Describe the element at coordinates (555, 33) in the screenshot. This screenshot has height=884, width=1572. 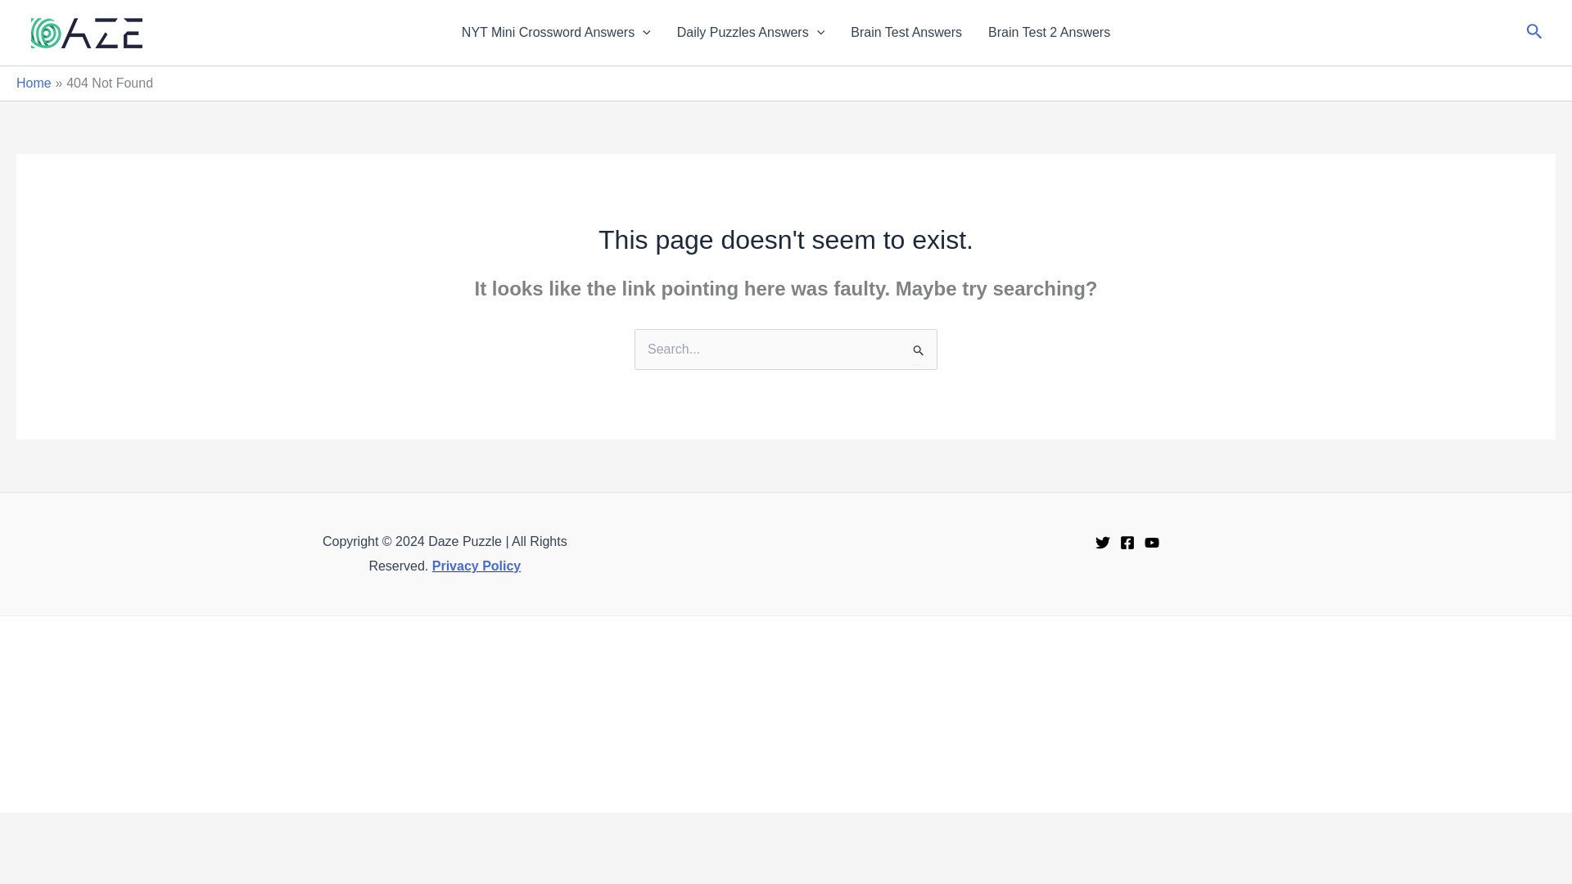
I see `NYT Mini Crossword Answers` at that location.